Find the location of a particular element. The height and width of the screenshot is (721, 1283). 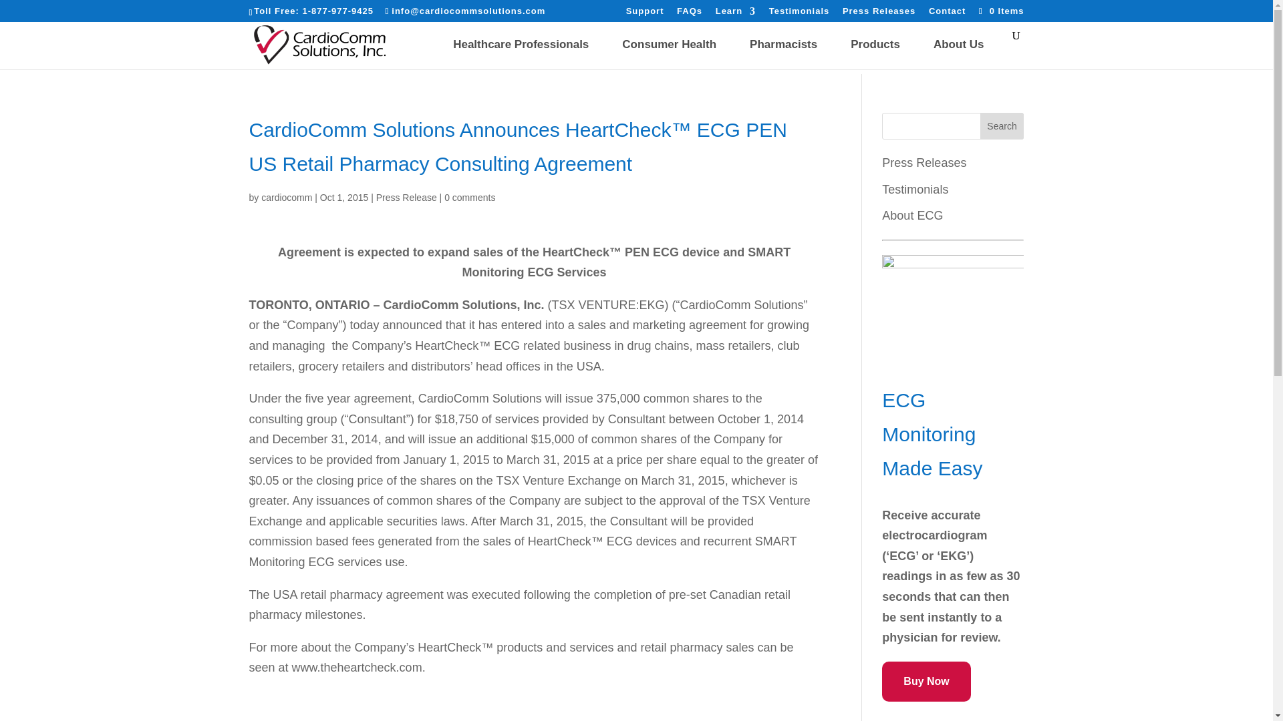

Testimonials is located at coordinates (915, 190).